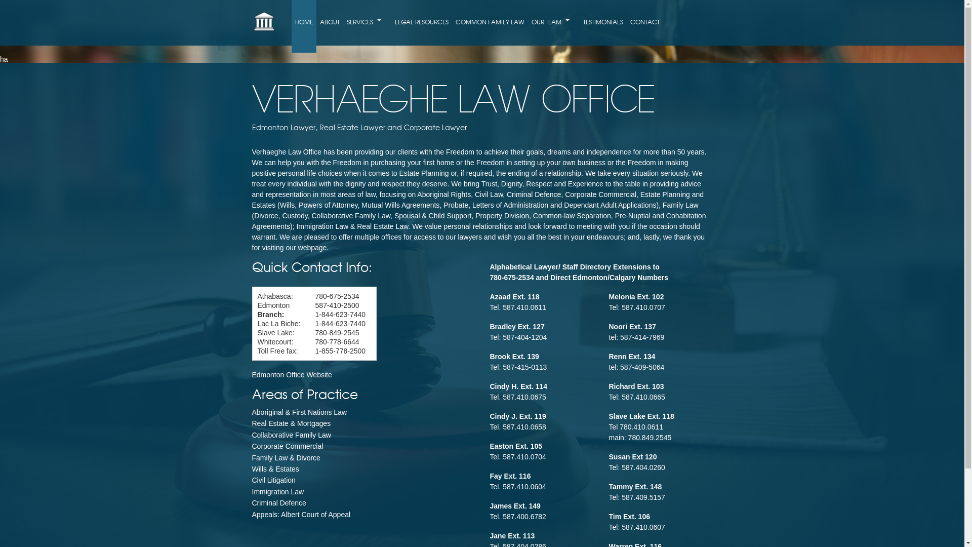 This screenshot has height=547, width=972. I want to click on HOME, so click(304, 22).